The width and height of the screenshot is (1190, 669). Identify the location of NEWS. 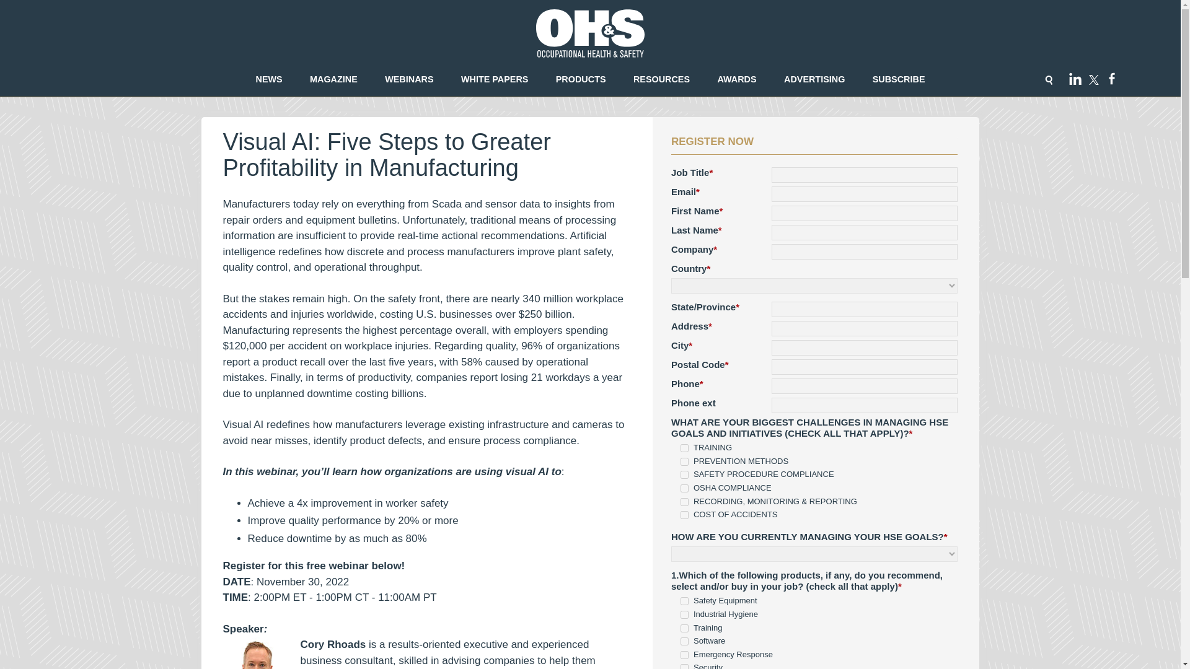
(269, 79).